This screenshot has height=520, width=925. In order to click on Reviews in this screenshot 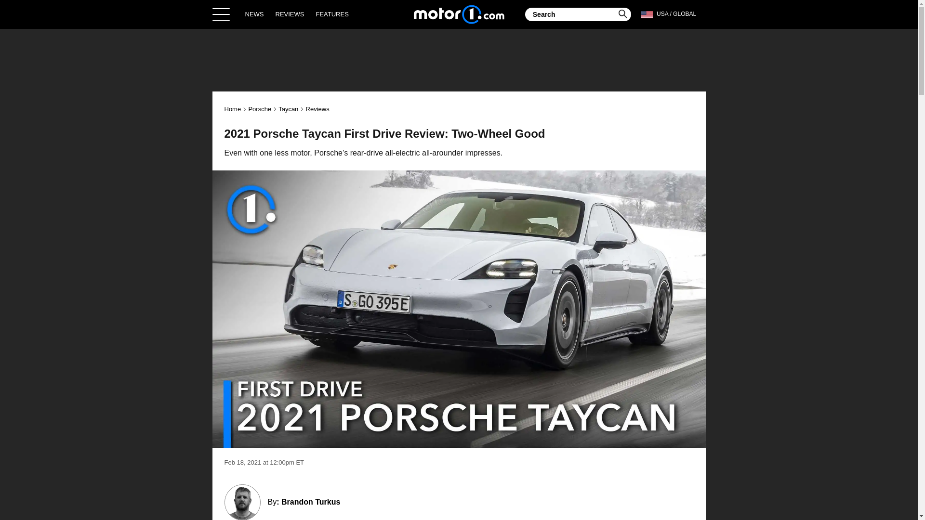, I will do `click(317, 109)`.